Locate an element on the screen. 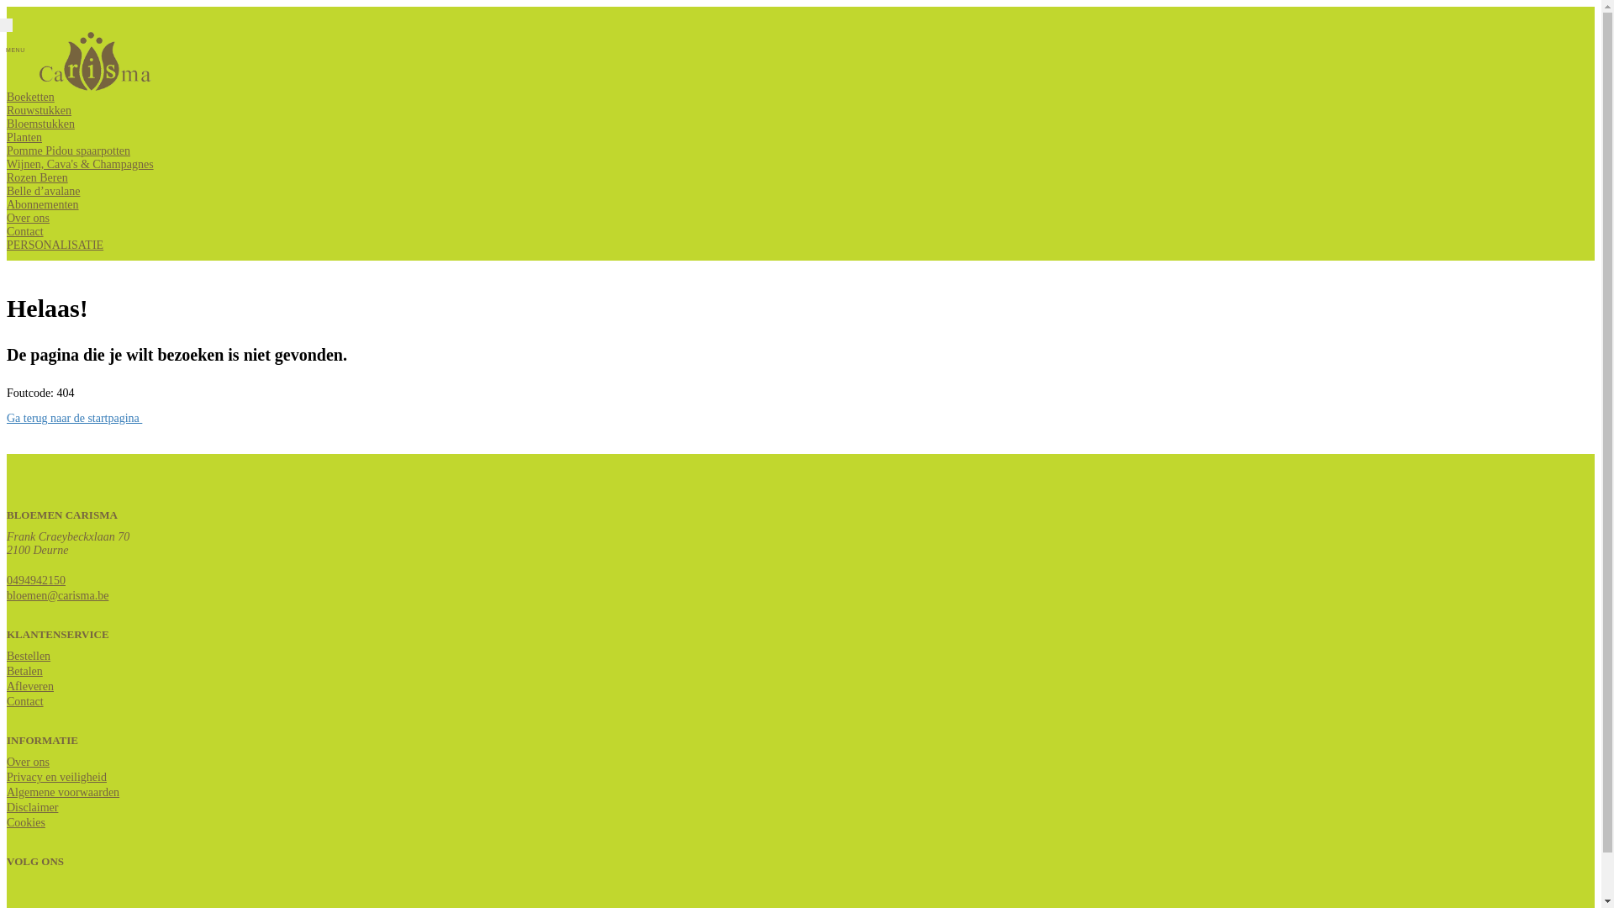 The width and height of the screenshot is (1614, 908). Betalen is located at coordinates (25, 671).